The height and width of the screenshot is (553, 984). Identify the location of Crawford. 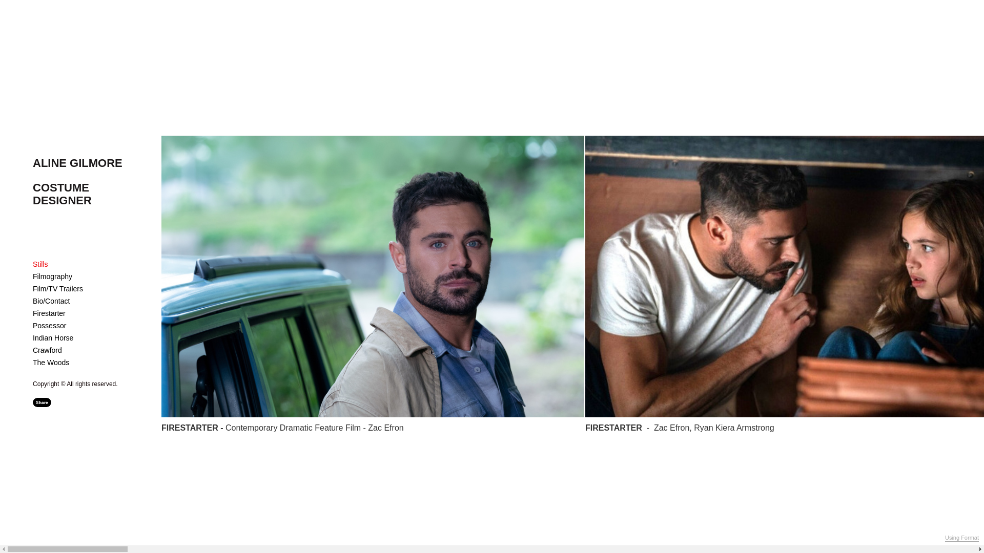
(47, 350).